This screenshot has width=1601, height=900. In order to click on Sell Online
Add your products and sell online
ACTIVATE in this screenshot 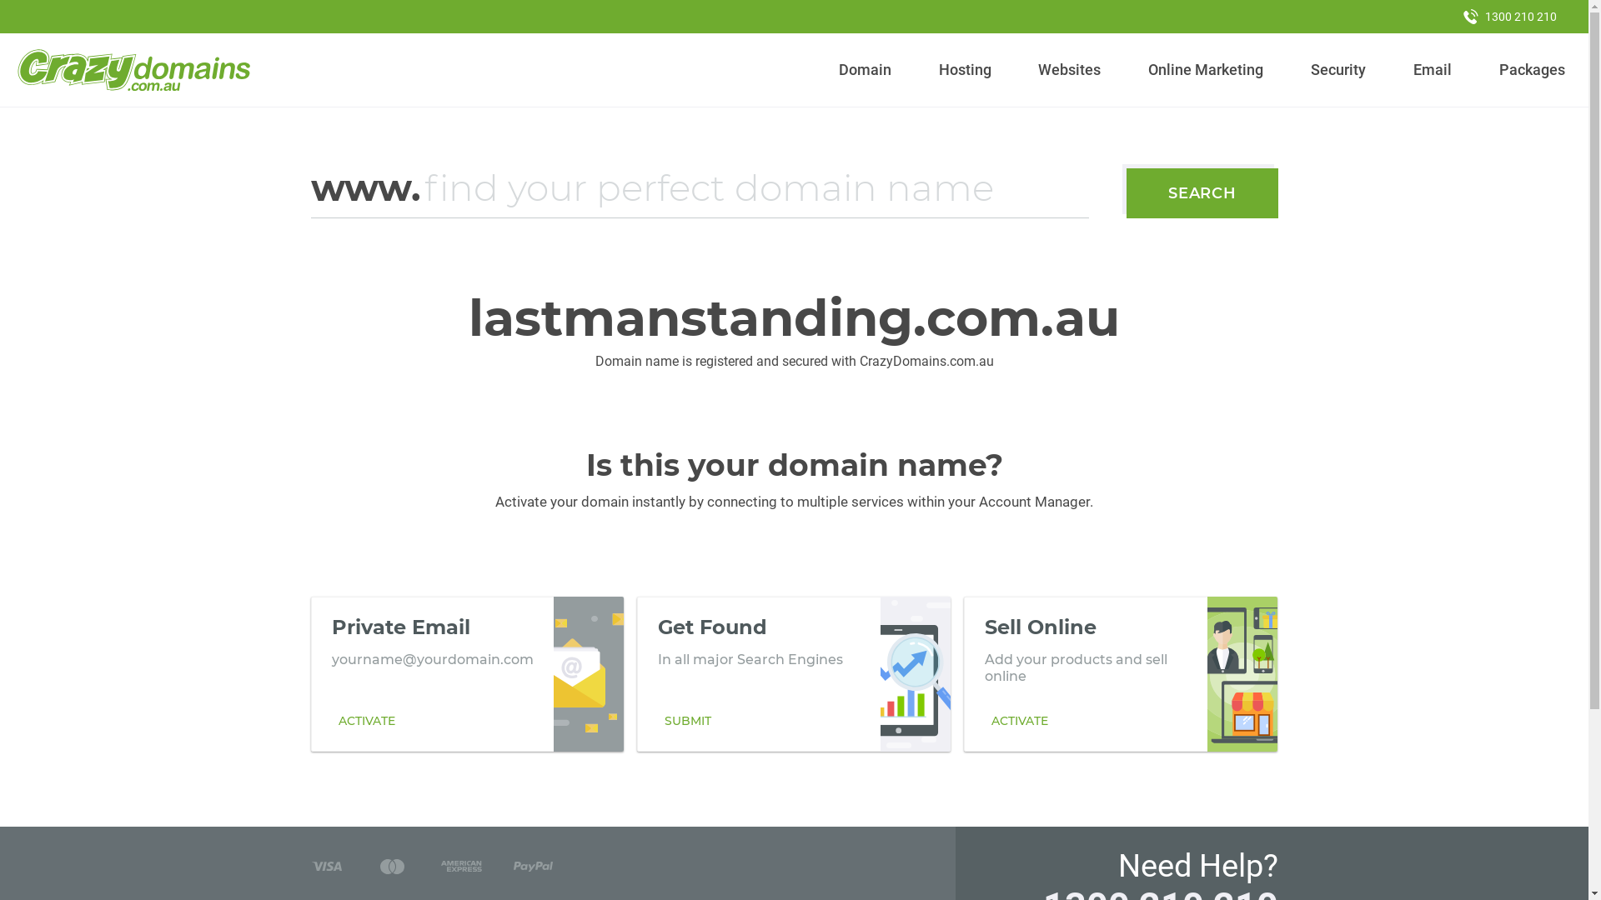, I will do `click(1121, 674)`.